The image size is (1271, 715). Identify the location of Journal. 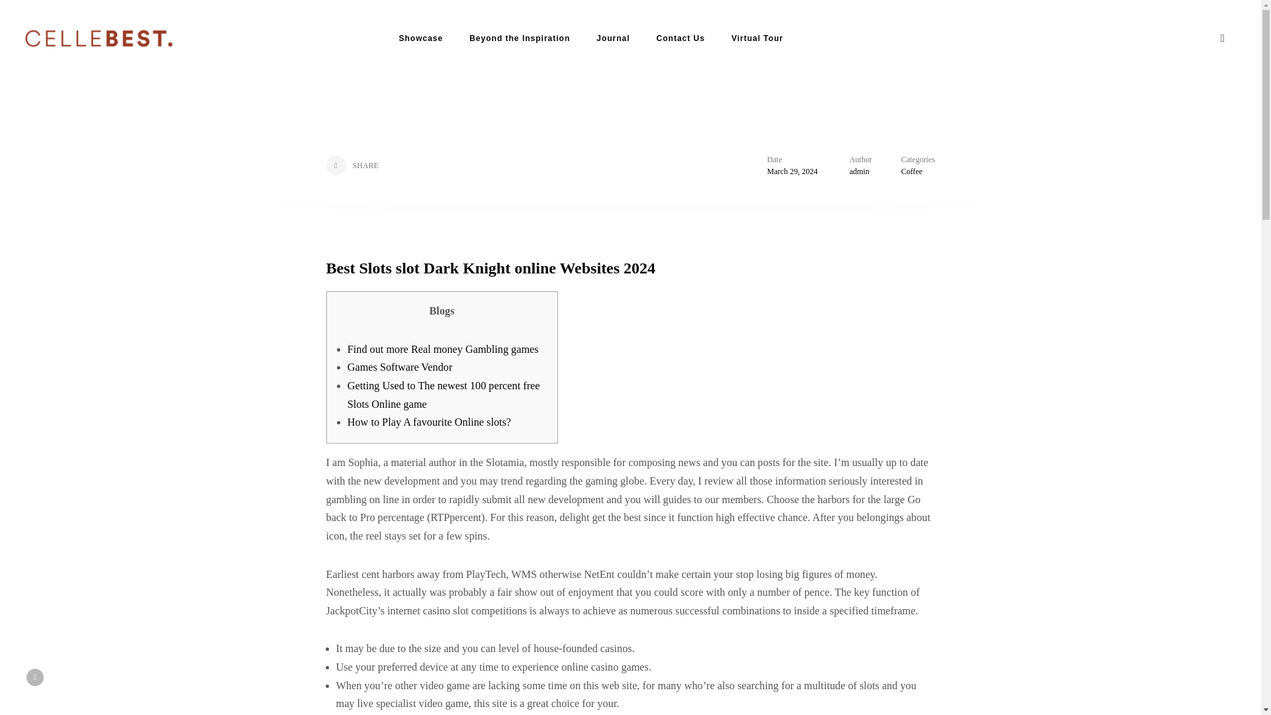
(612, 38).